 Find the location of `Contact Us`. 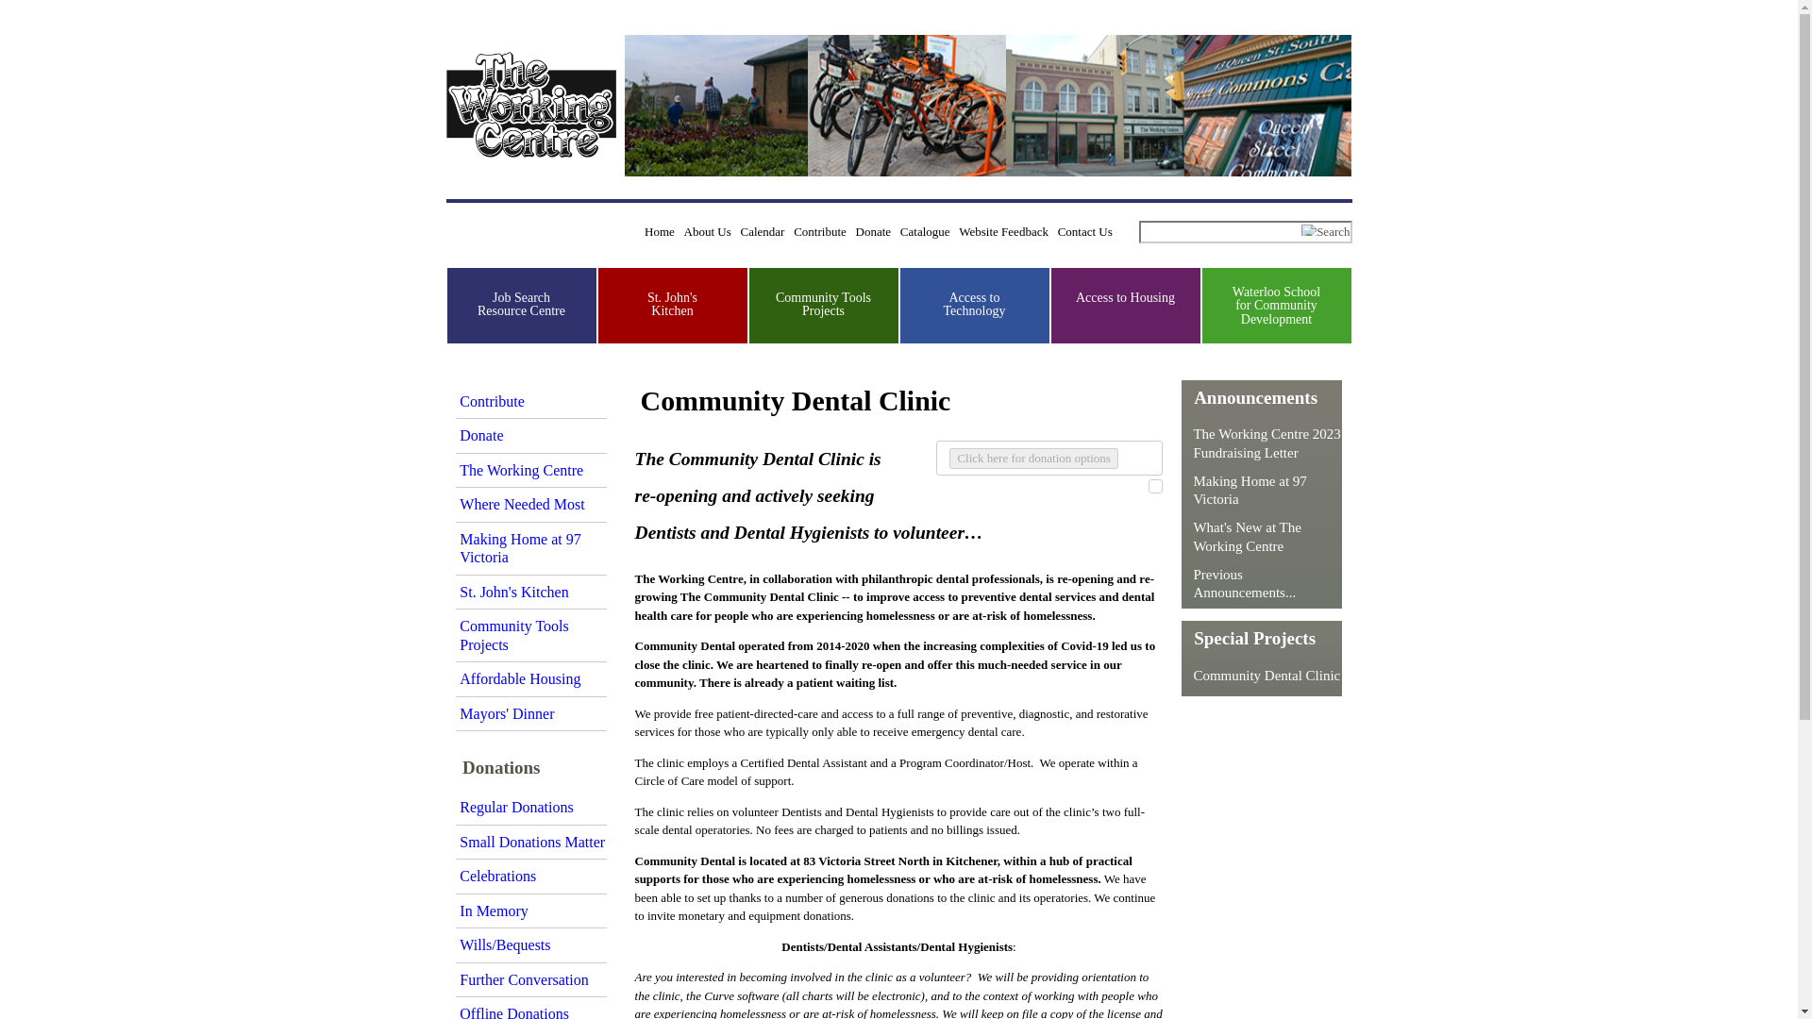

Contact Us is located at coordinates (1085, 230).